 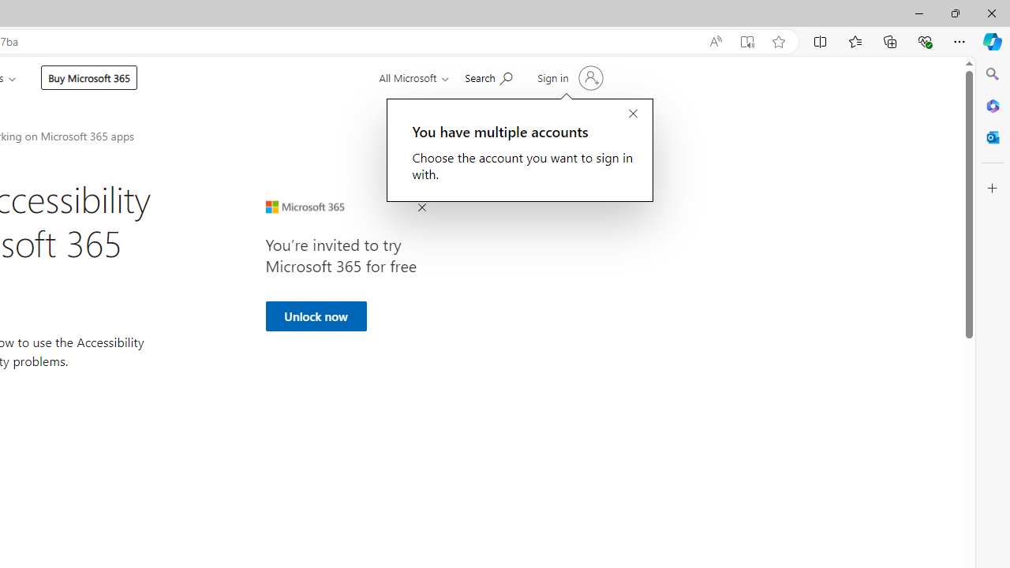 I want to click on Buy Microsoft 365, so click(x=89, y=77).